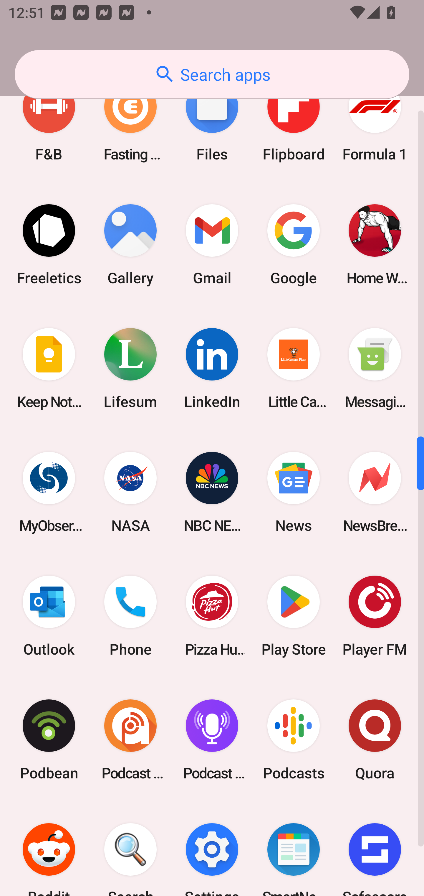  What do you see at coordinates (212, 245) in the screenshot?
I see `Gmail` at bounding box center [212, 245].